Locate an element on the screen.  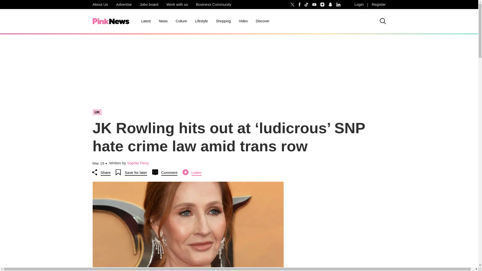
Advertise is located at coordinates (124, 5).